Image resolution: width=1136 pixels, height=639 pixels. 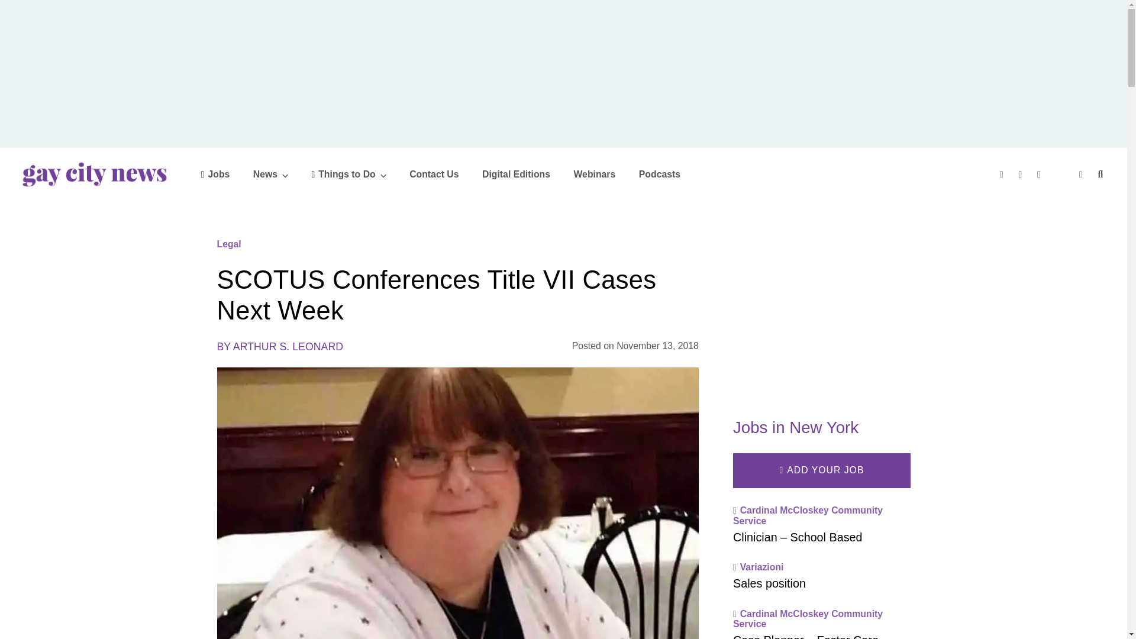 What do you see at coordinates (659, 174) in the screenshot?
I see `Podcasts` at bounding box center [659, 174].